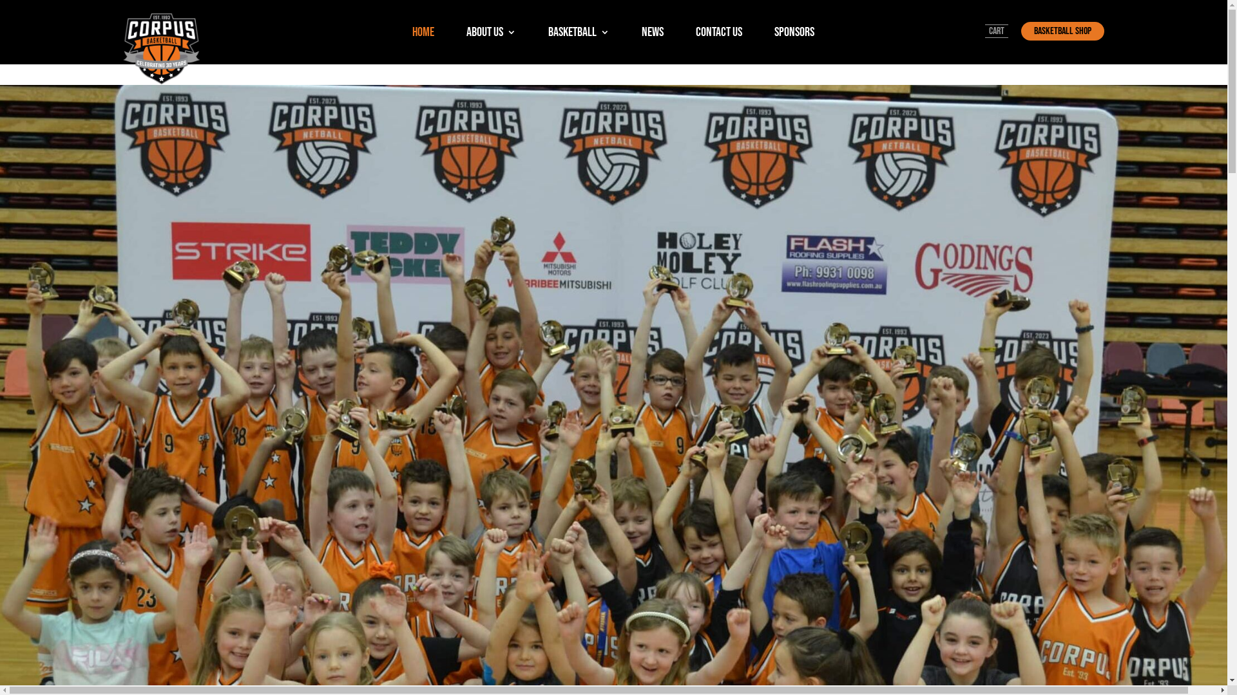  I want to click on CONTACT US, so click(719, 35).